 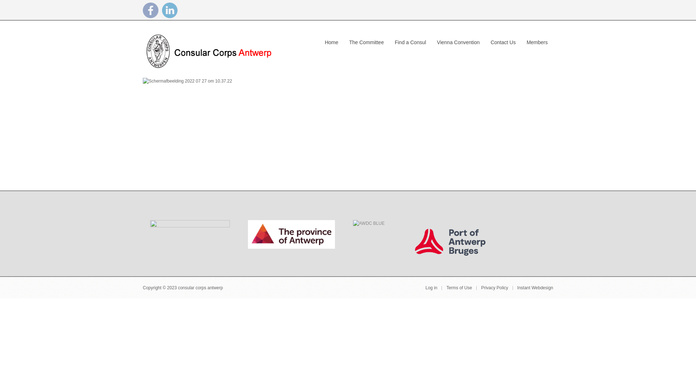 What do you see at coordinates (535, 288) in the screenshot?
I see `Instant Webdesign` at bounding box center [535, 288].